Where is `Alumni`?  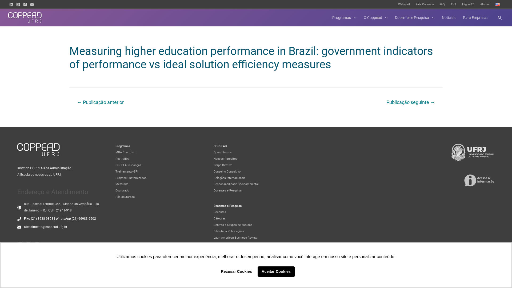 Alumni is located at coordinates (485, 5).